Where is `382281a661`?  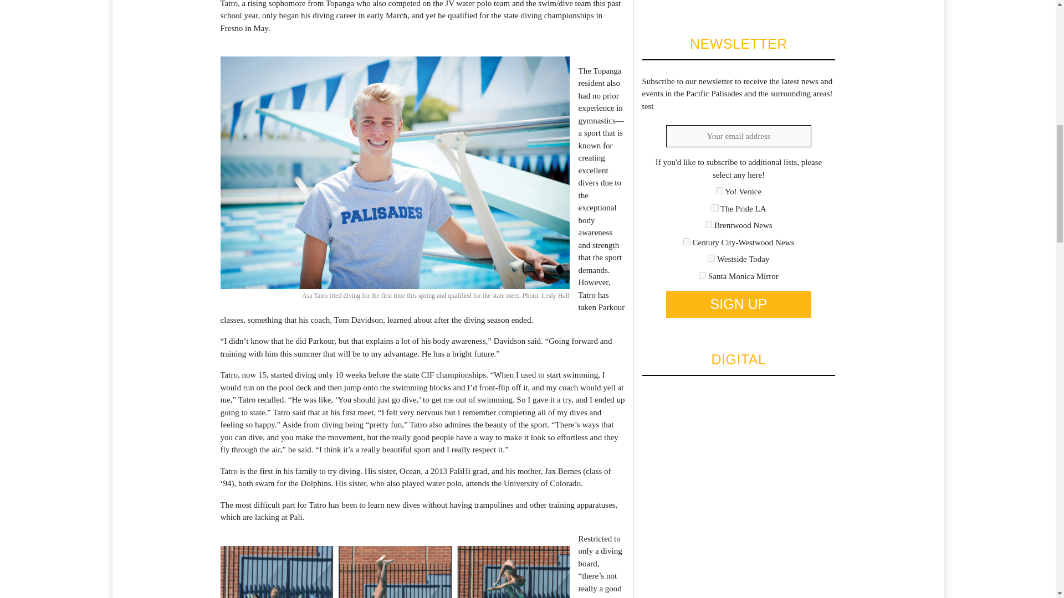 382281a661 is located at coordinates (708, 224).